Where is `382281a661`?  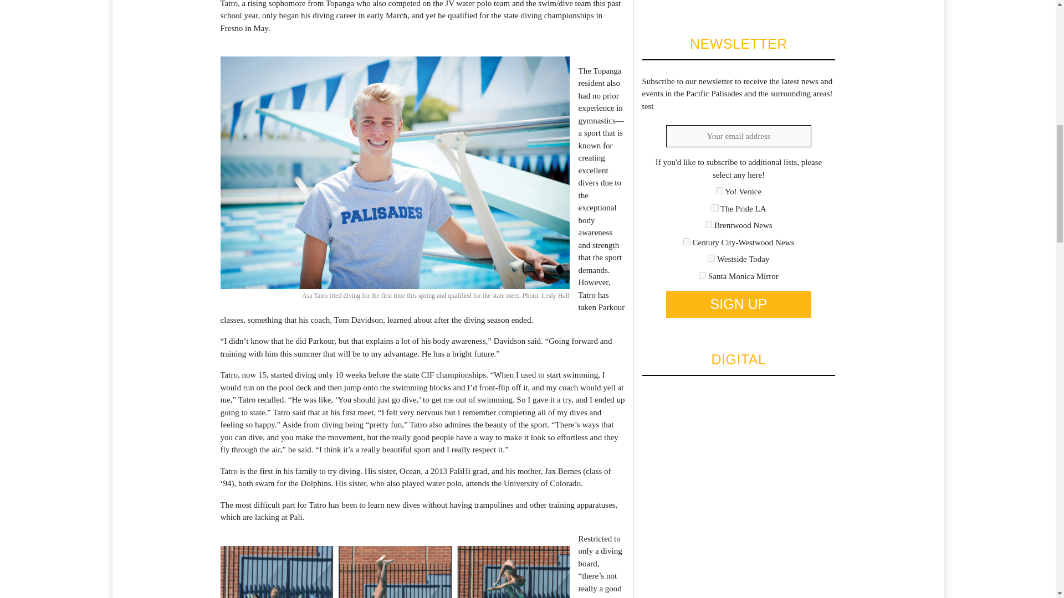 382281a661 is located at coordinates (708, 224).